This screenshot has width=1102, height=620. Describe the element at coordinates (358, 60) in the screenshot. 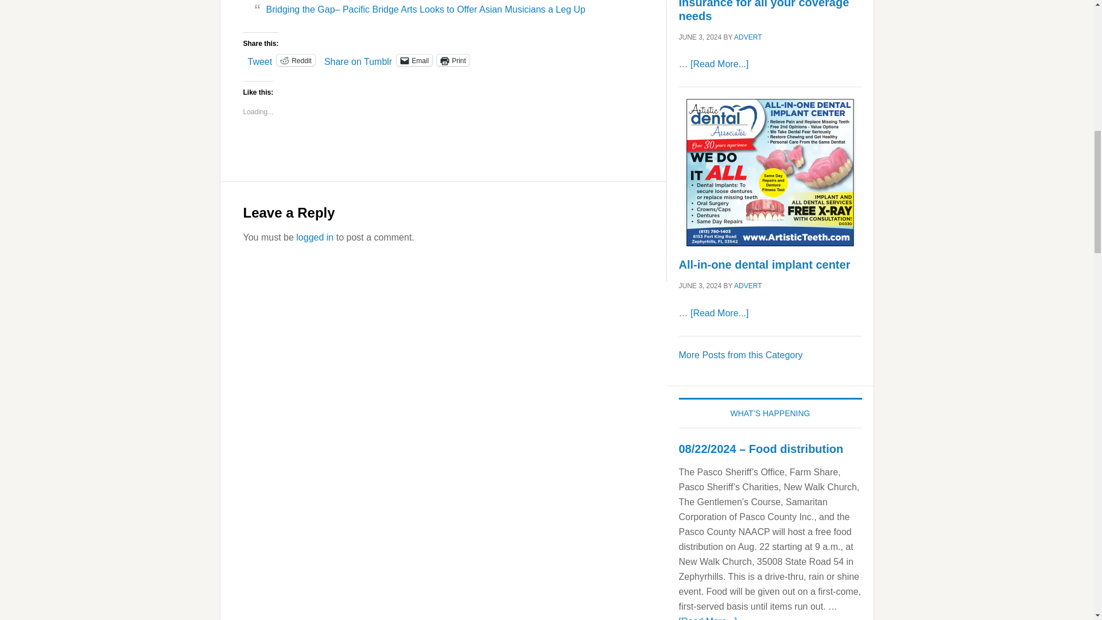

I see `Share on Tumblr` at that location.